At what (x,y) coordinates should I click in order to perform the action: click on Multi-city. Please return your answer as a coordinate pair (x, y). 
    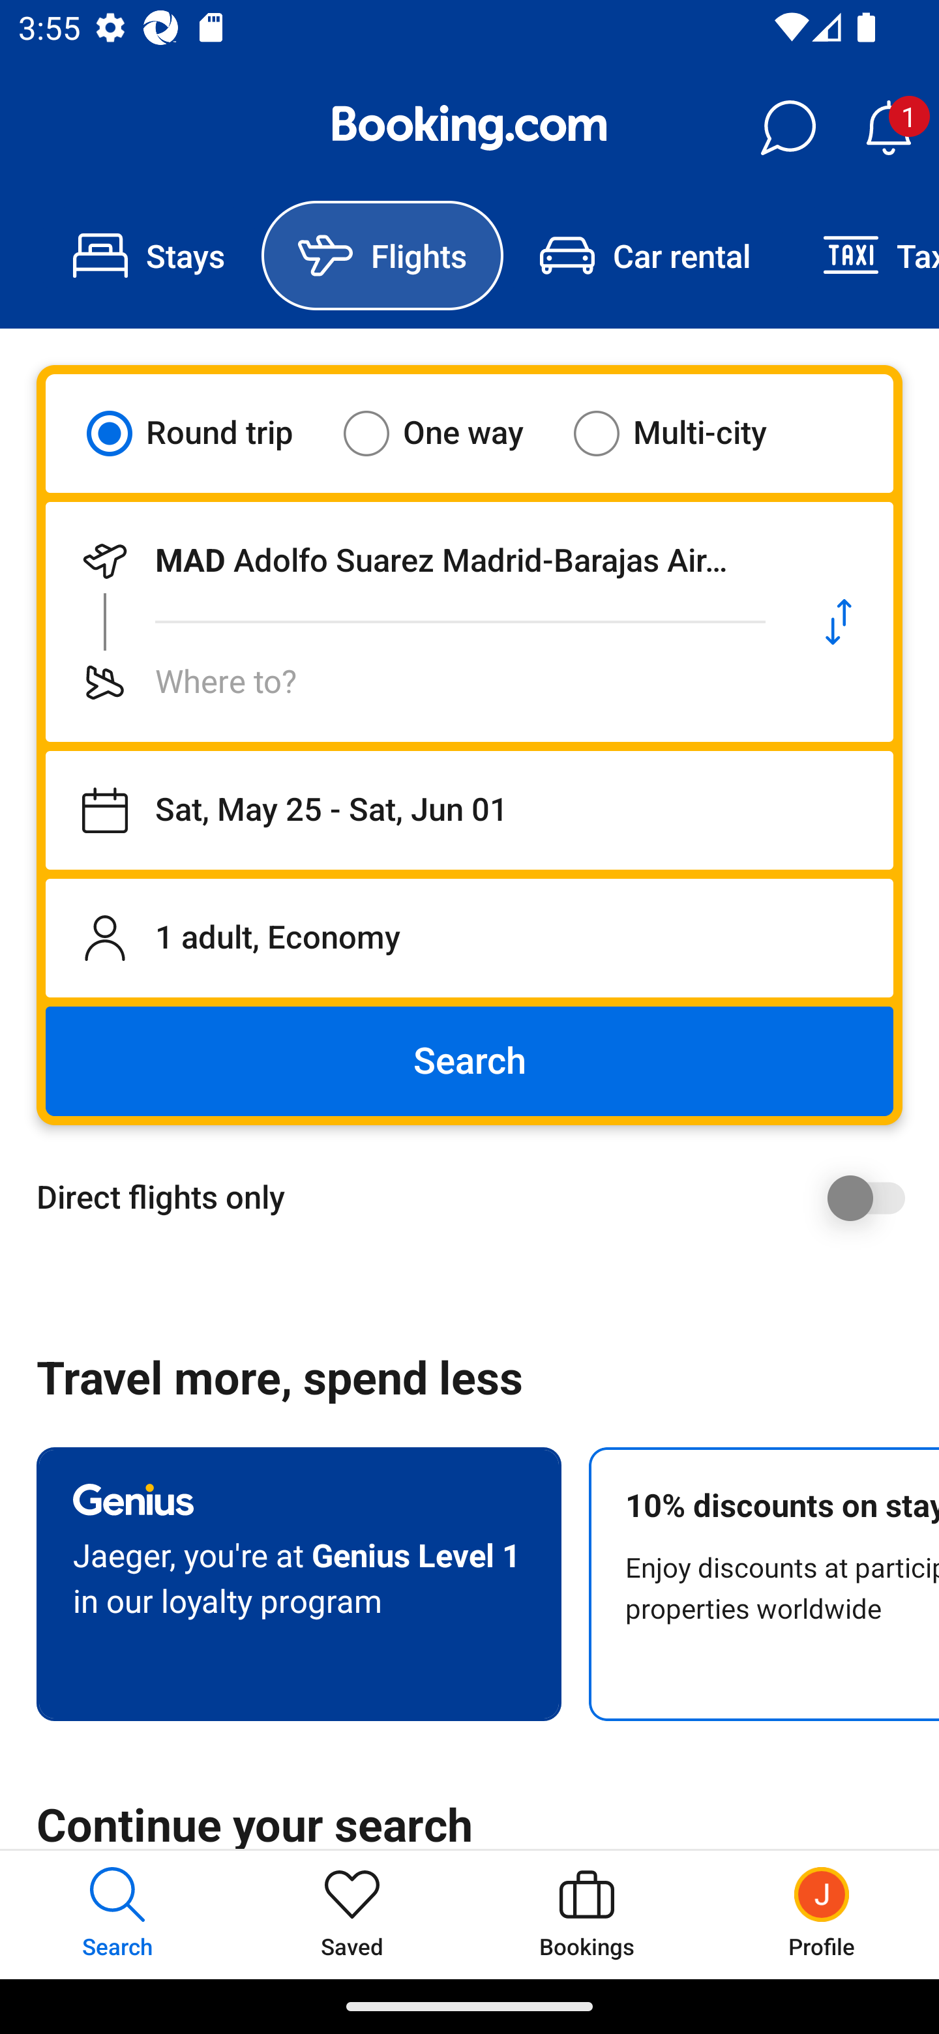
    Looking at the image, I should click on (686, 433).